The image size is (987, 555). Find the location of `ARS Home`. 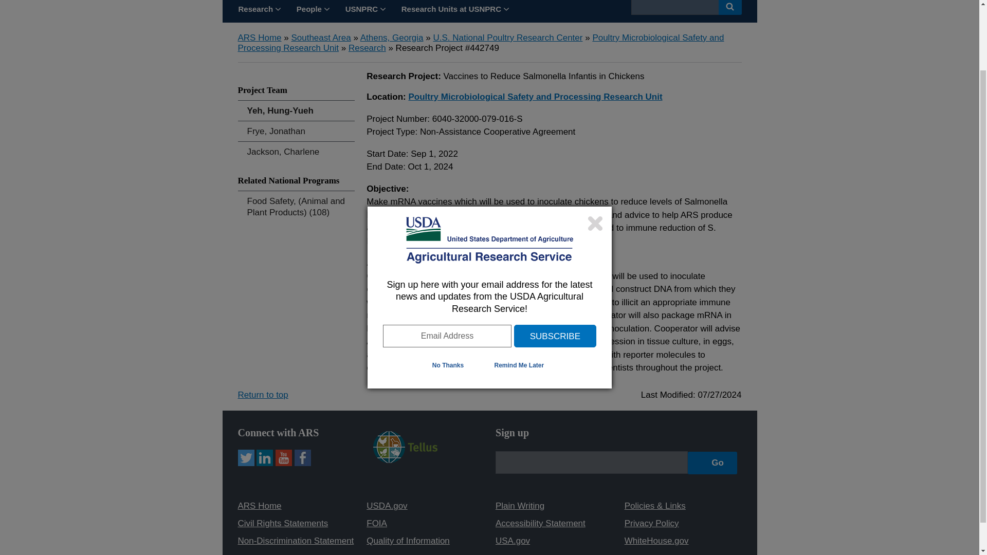

ARS Home is located at coordinates (259, 38).